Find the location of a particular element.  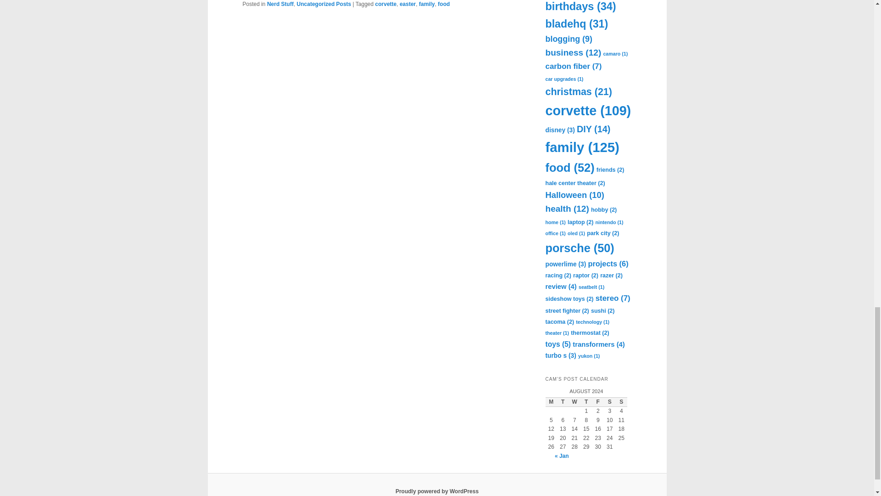

easter is located at coordinates (407, 4).